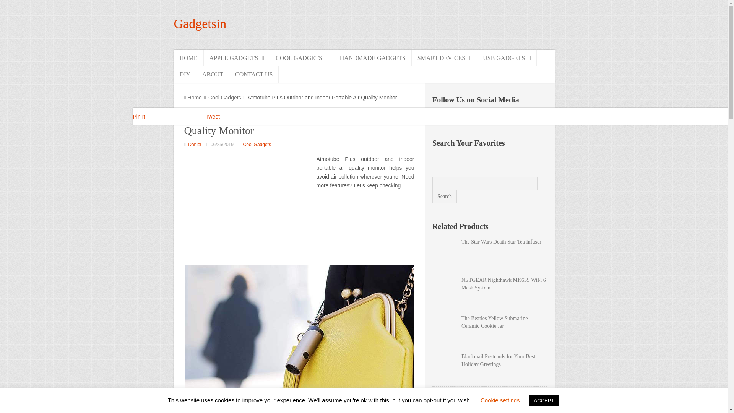  What do you see at coordinates (302, 57) in the screenshot?
I see `COOL GADGETS` at bounding box center [302, 57].